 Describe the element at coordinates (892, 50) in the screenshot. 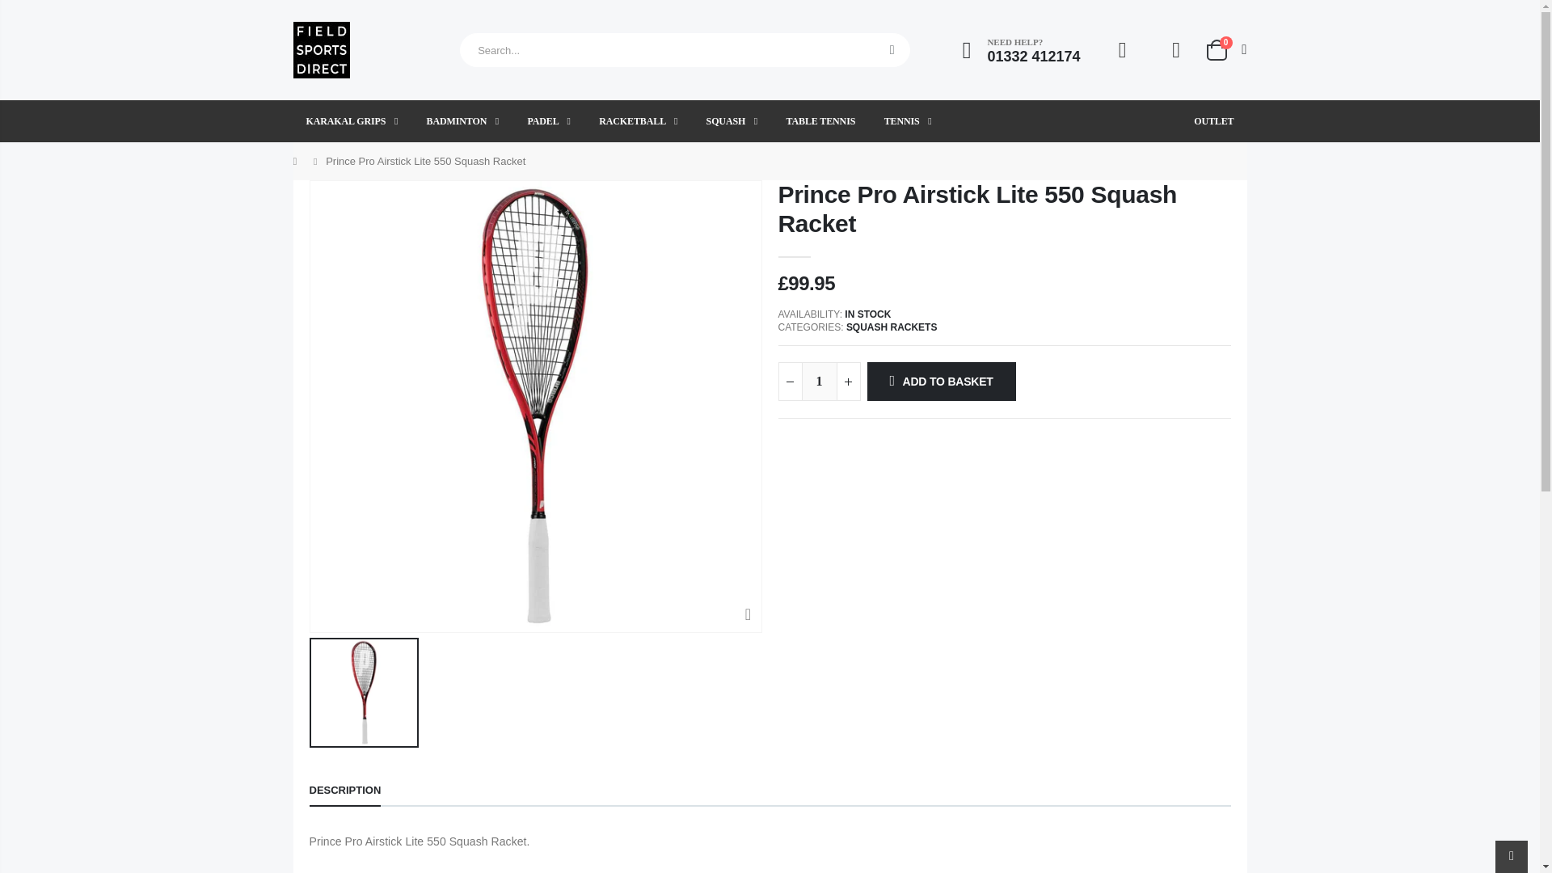

I see `Search` at that location.